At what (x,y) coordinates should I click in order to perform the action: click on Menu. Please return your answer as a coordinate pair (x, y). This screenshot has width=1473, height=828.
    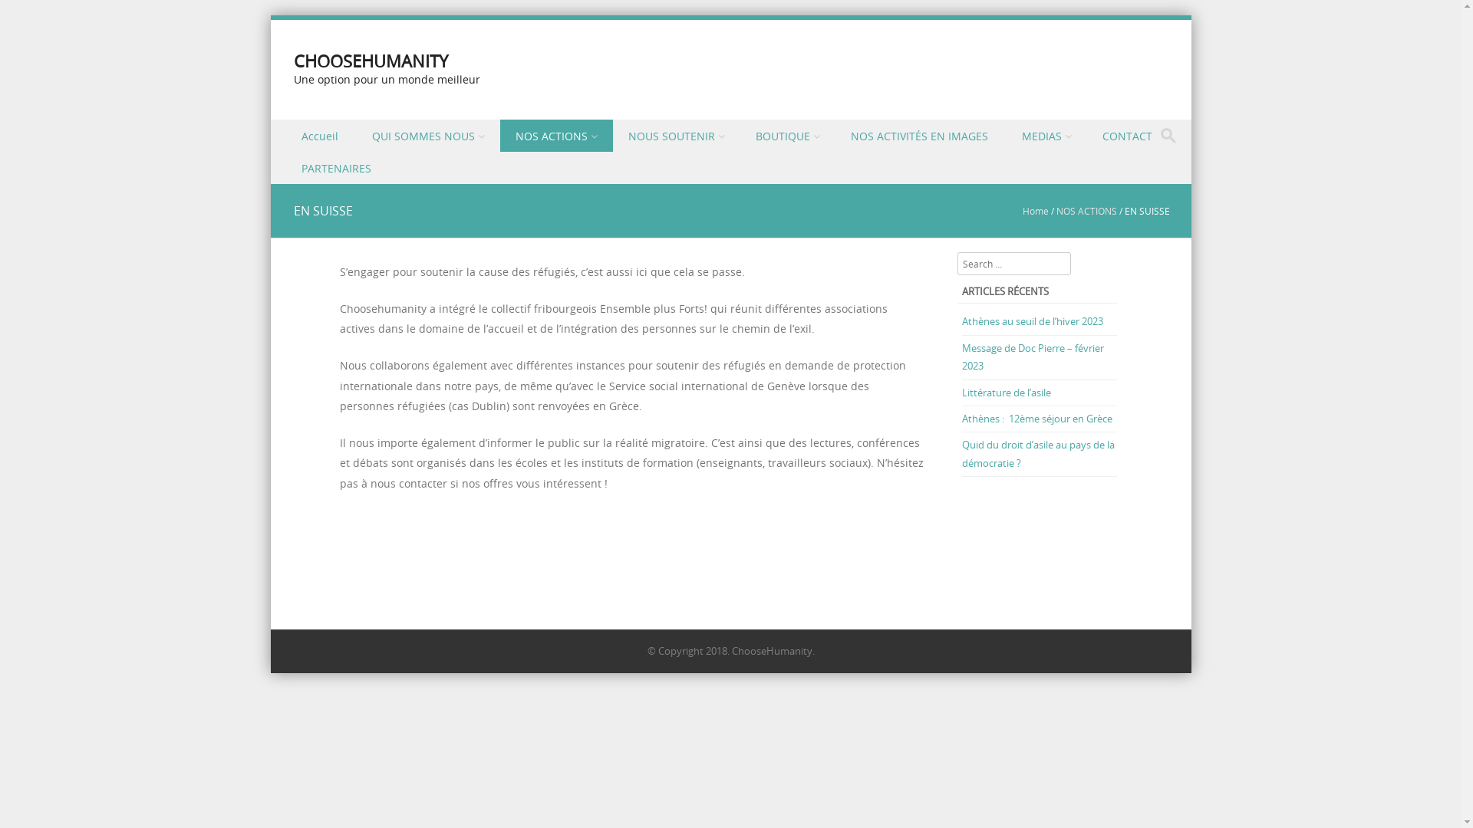
    Looking at the image, I should click on (299, 153).